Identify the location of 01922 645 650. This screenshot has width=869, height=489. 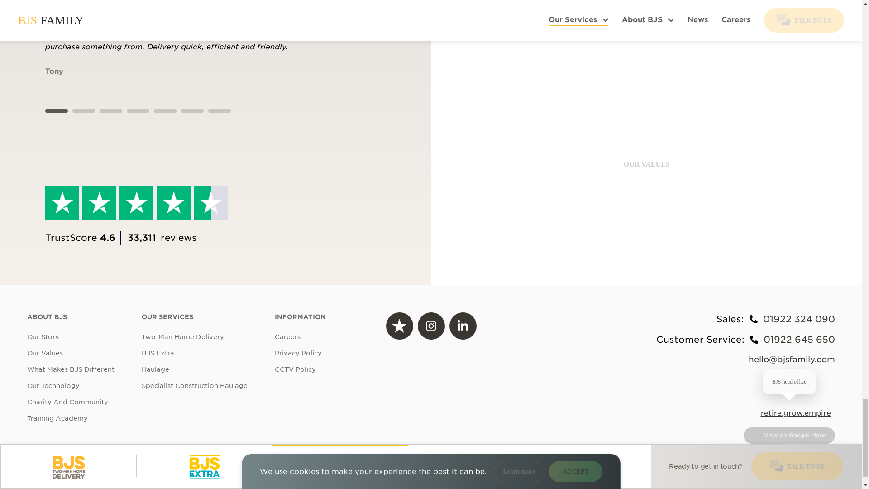
(799, 340).